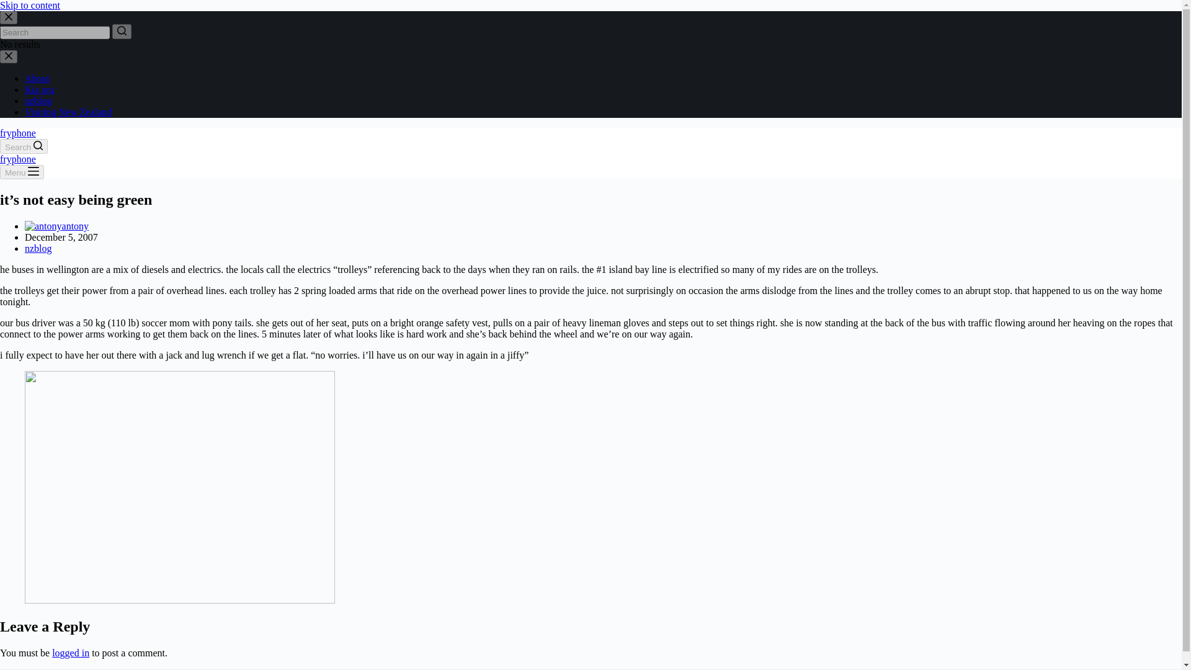 The height and width of the screenshot is (670, 1191). Describe the element at coordinates (40, 89) in the screenshot. I see `Kia ora` at that location.